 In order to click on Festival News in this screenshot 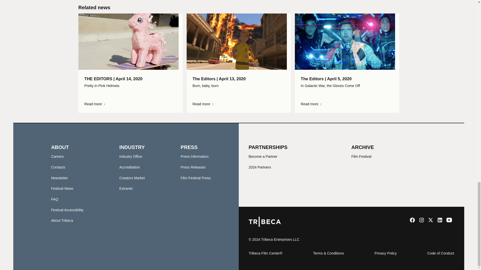, I will do `click(62, 188)`.